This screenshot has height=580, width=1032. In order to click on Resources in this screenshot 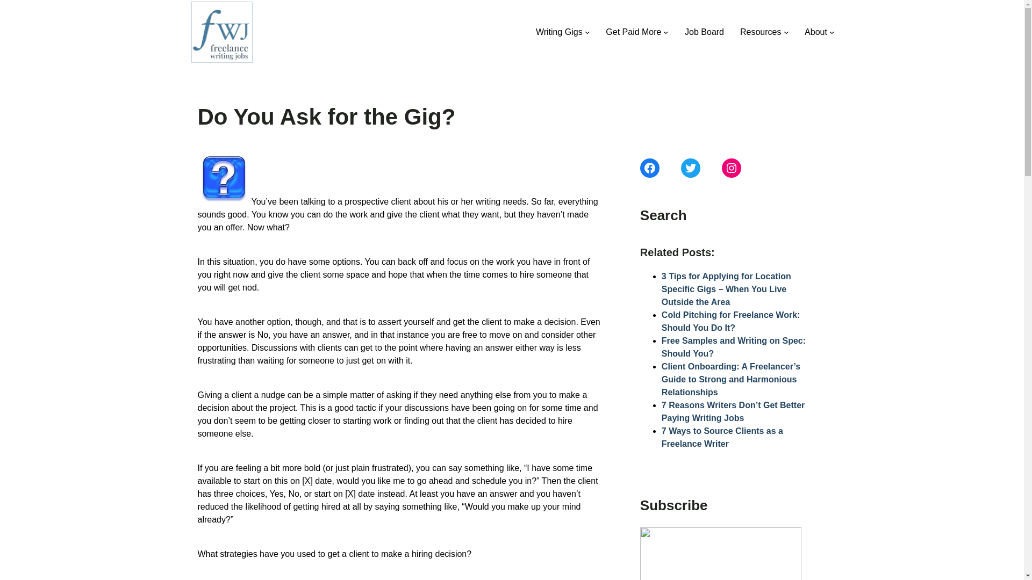, I will do `click(760, 32)`.